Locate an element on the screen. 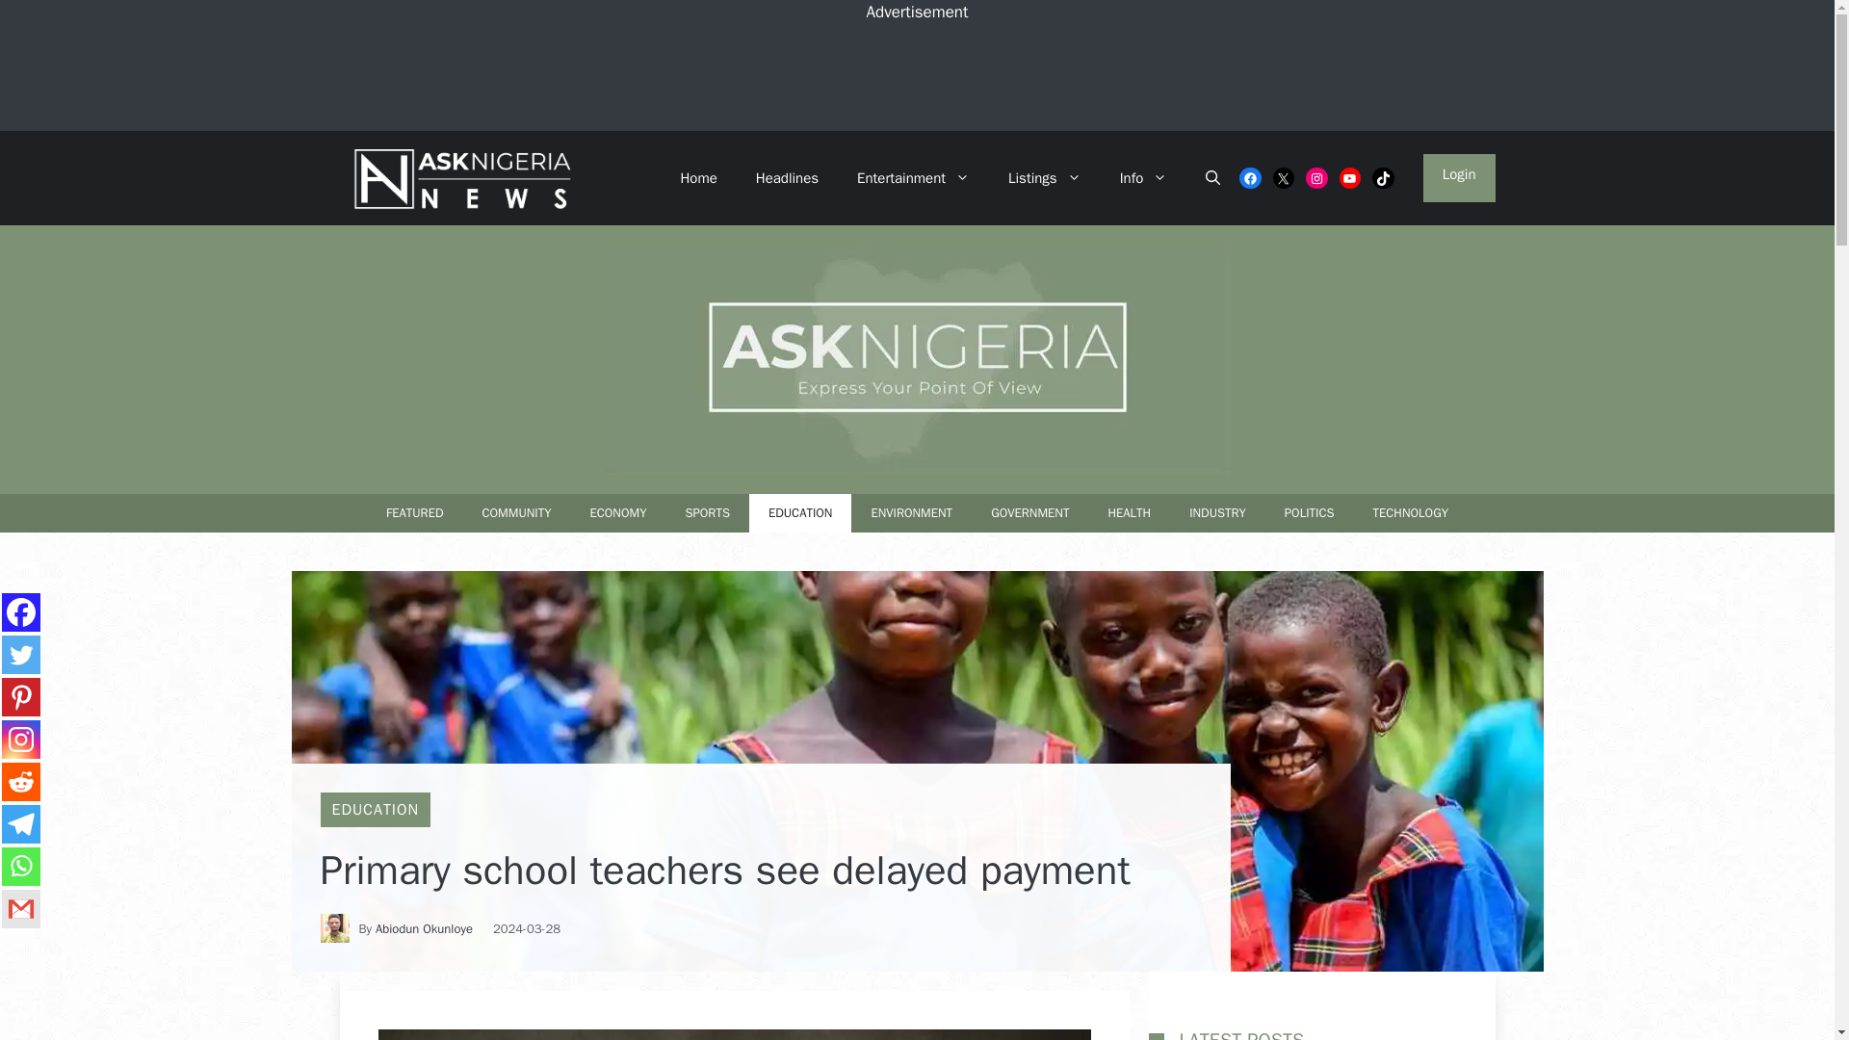 This screenshot has width=1849, height=1040. Entertainment is located at coordinates (913, 177).